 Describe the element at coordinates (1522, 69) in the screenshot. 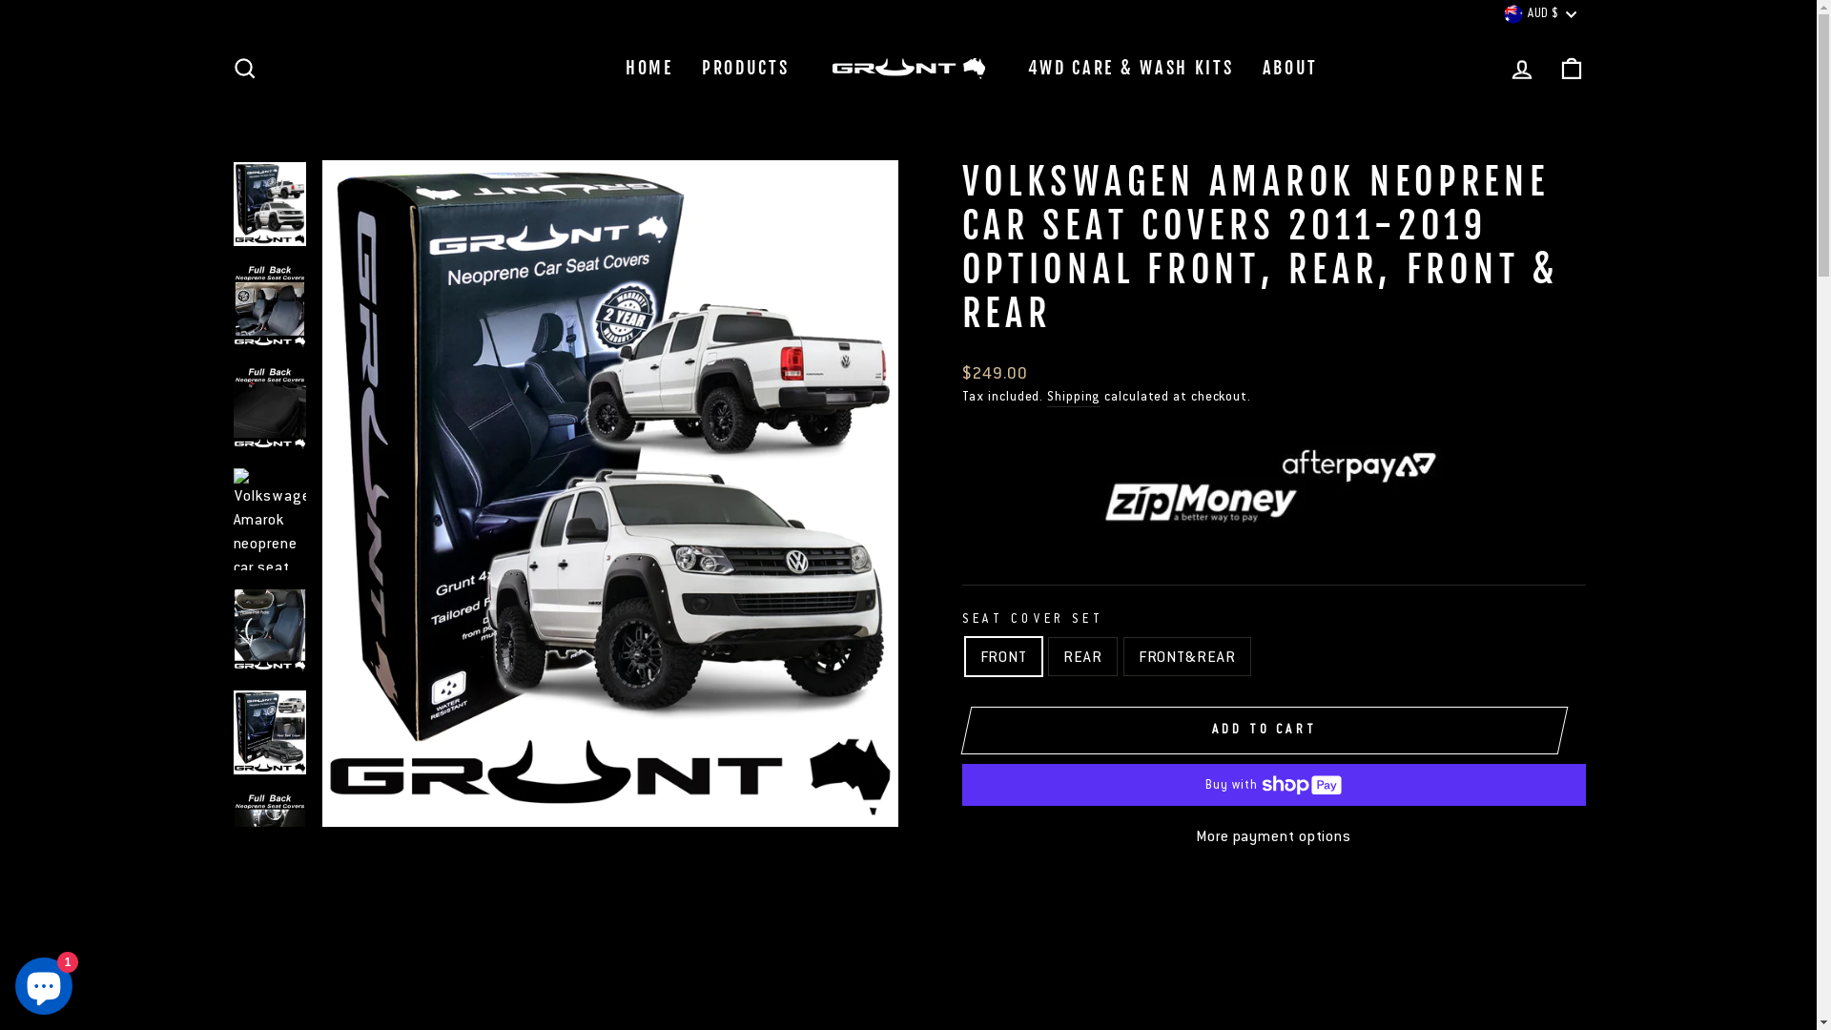

I see `LOG IN` at that location.